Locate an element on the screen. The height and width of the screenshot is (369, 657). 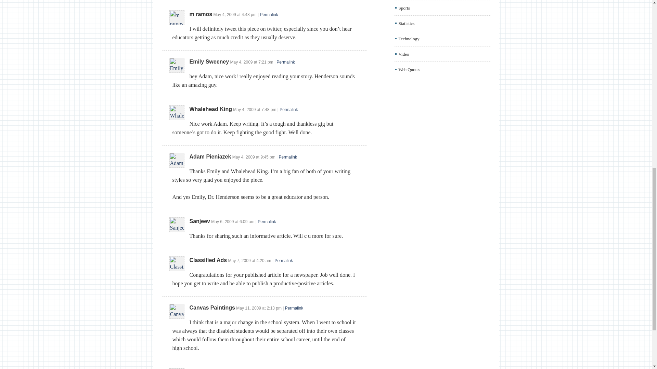
Permalink is located at coordinates (283, 261).